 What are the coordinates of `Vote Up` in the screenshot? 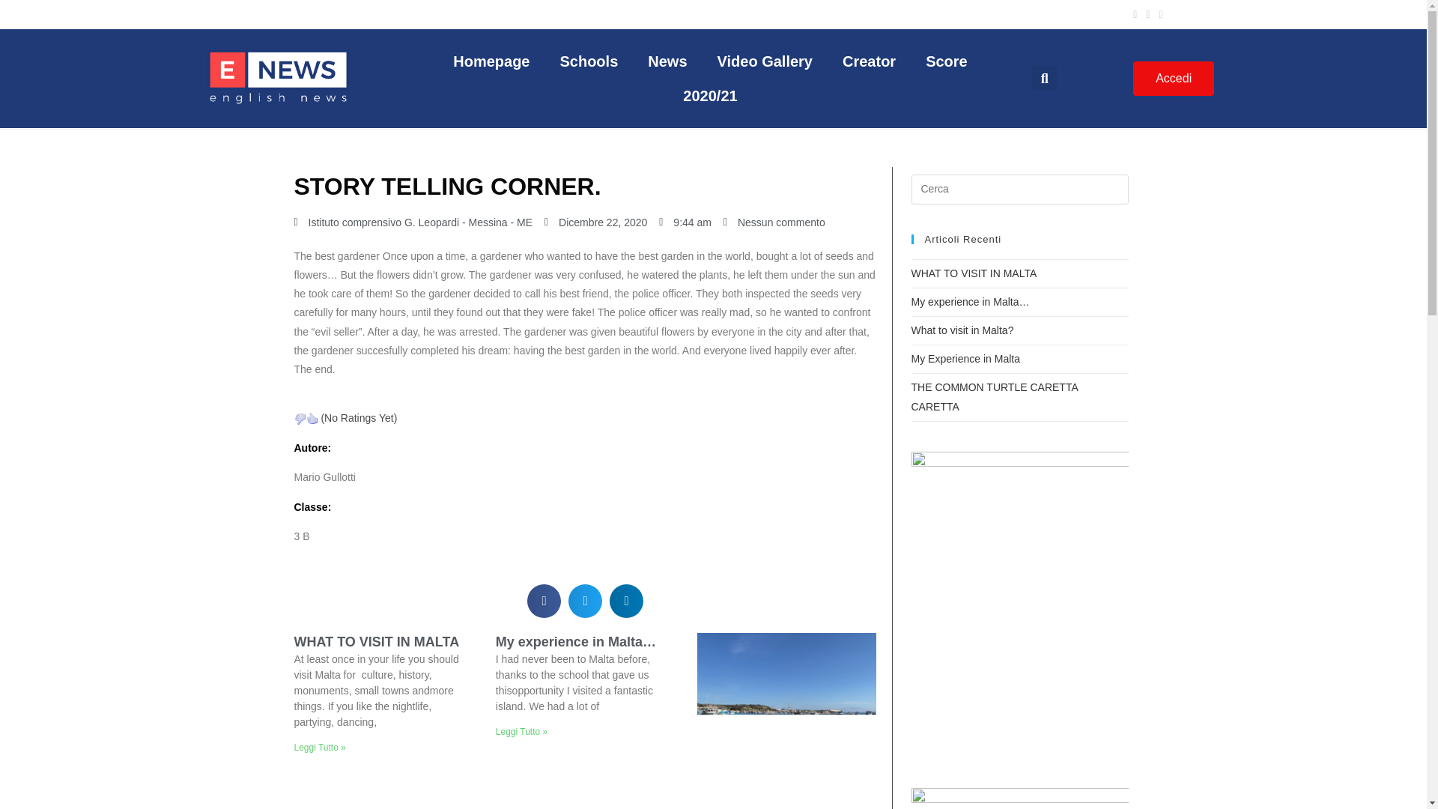 It's located at (312, 418).